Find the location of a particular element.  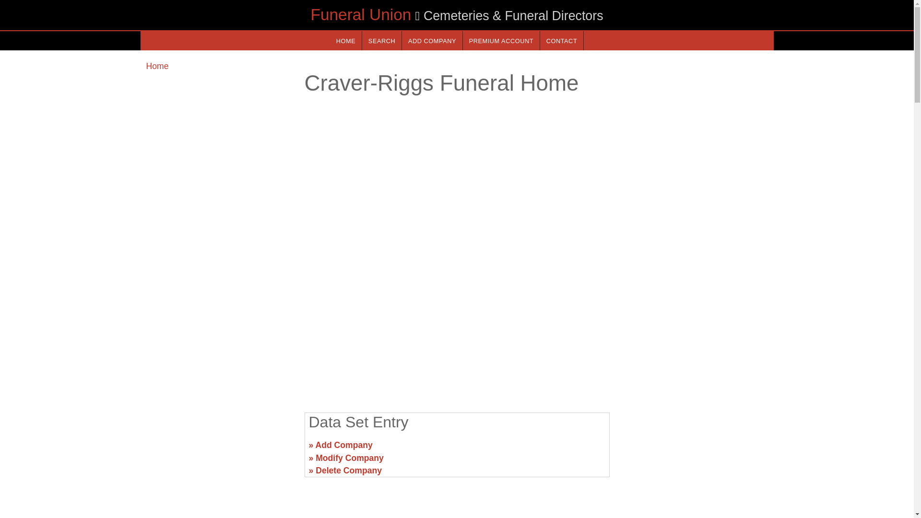

Premium account is located at coordinates (501, 40).